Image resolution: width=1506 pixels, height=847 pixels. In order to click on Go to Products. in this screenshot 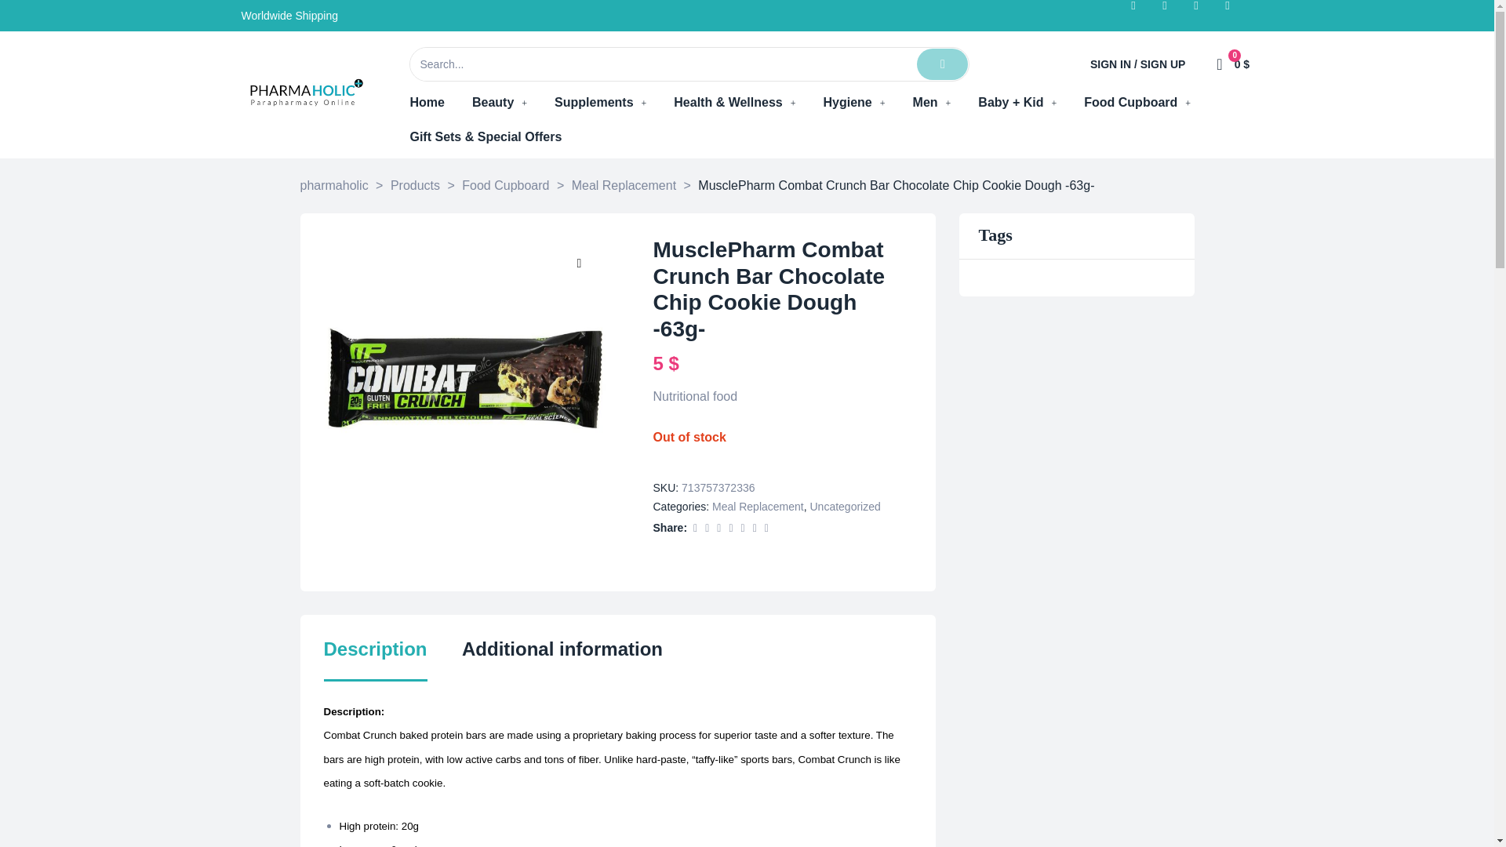, I will do `click(414, 185)`.